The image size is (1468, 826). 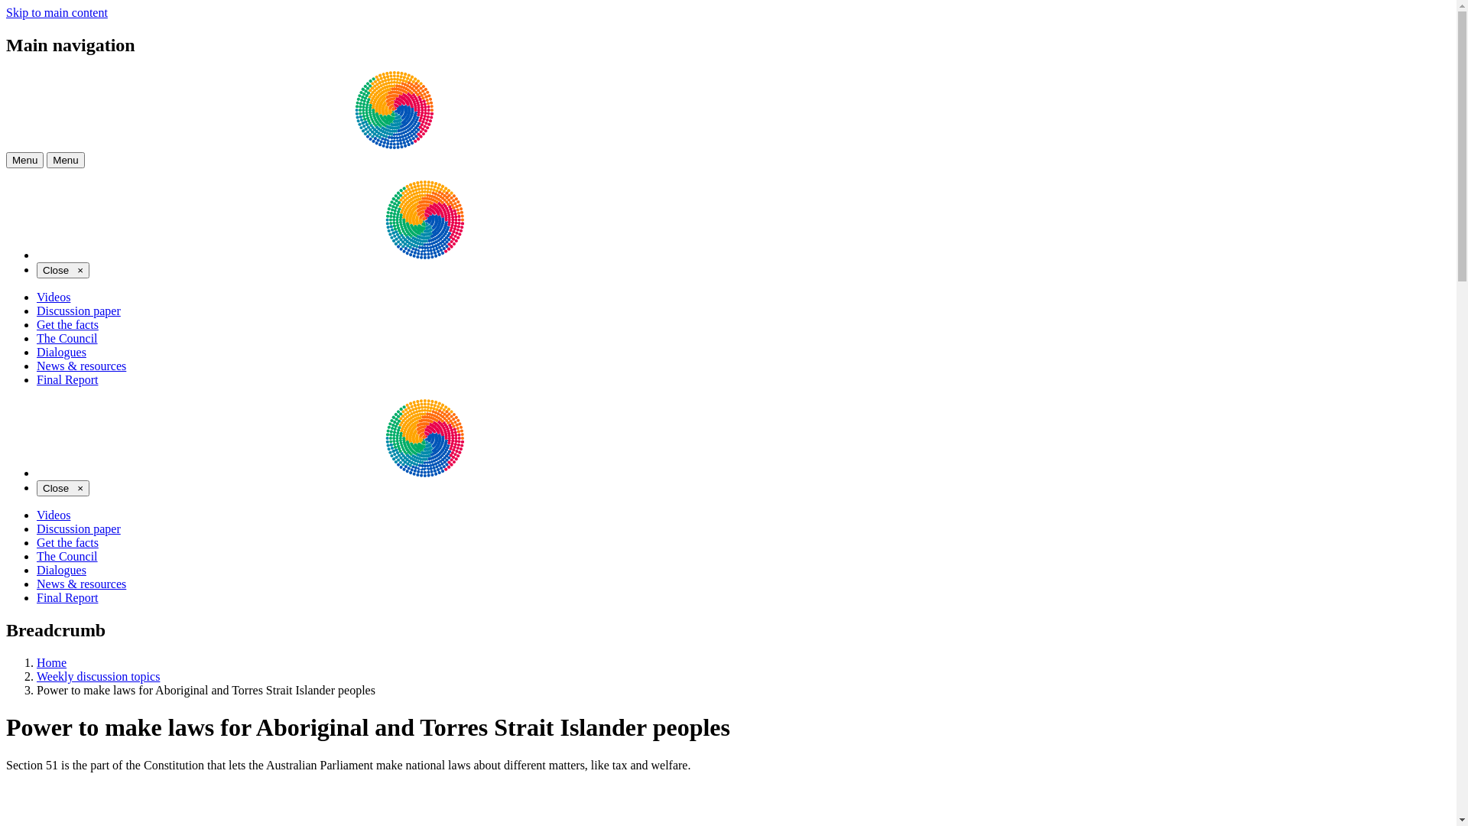 I want to click on Menu, so click(x=24, y=161).